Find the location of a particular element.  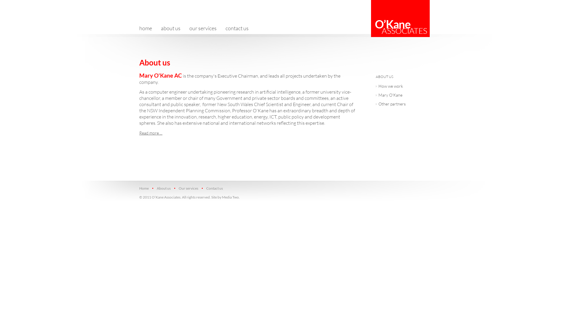

our services is located at coordinates (203, 28).